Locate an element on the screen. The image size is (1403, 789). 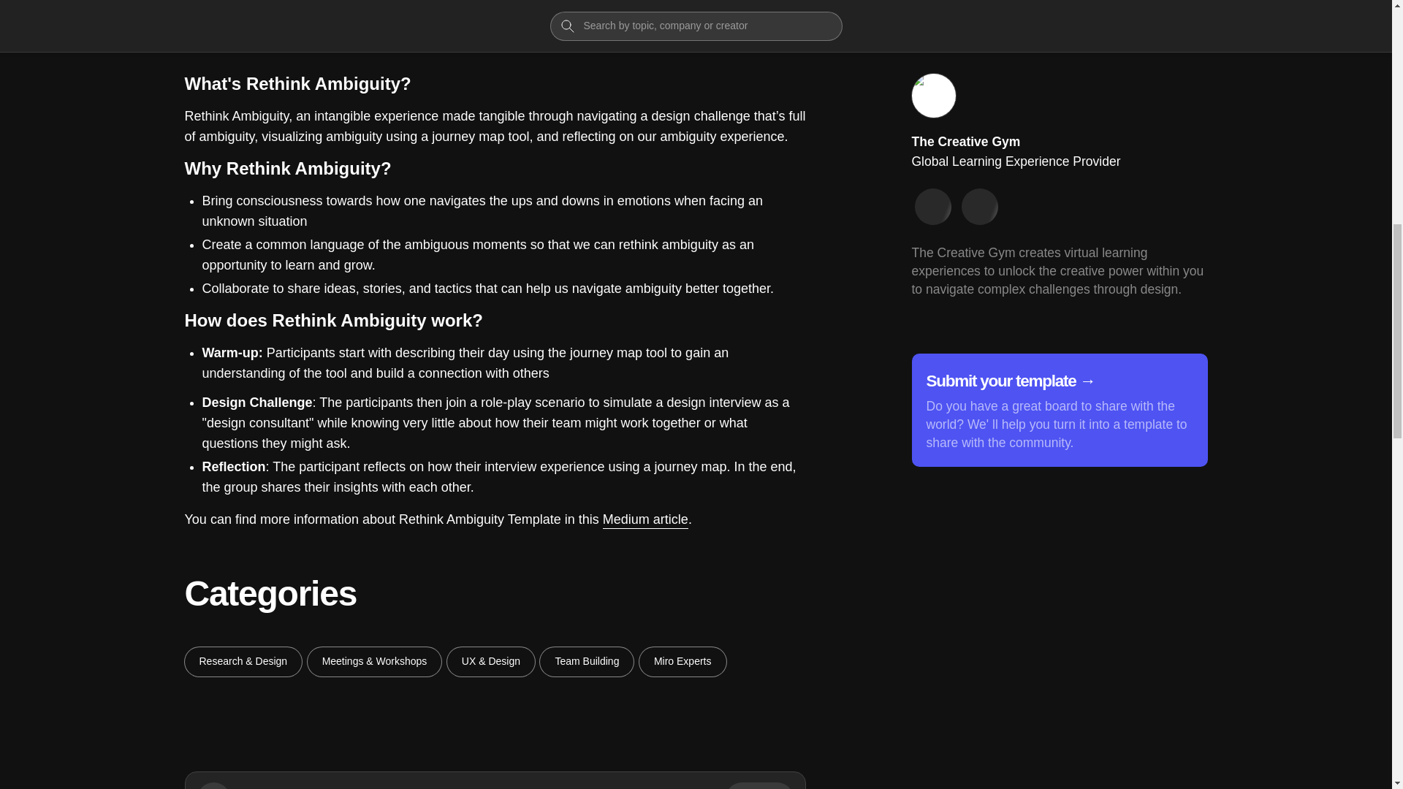
Team Building is located at coordinates (587, 661).